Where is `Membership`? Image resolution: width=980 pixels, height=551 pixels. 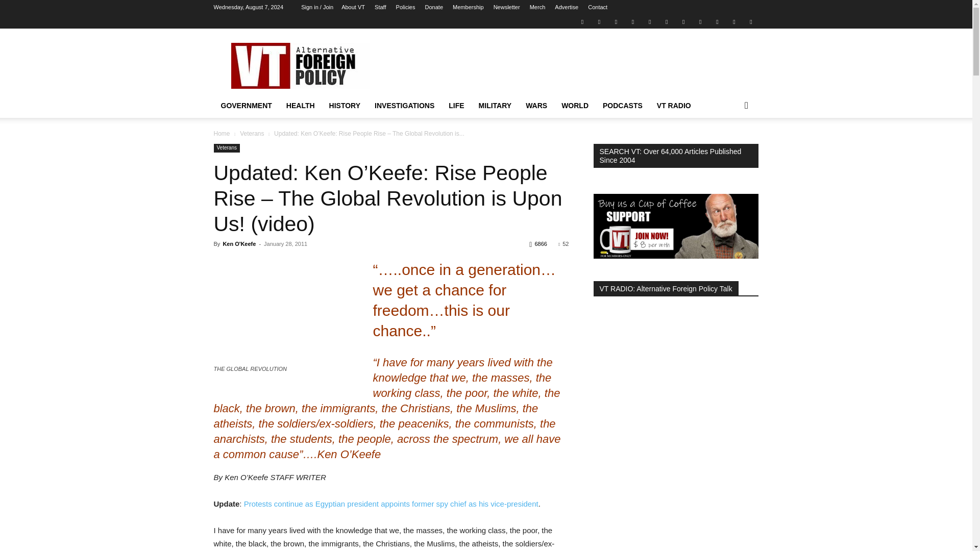
Membership is located at coordinates (469, 7).